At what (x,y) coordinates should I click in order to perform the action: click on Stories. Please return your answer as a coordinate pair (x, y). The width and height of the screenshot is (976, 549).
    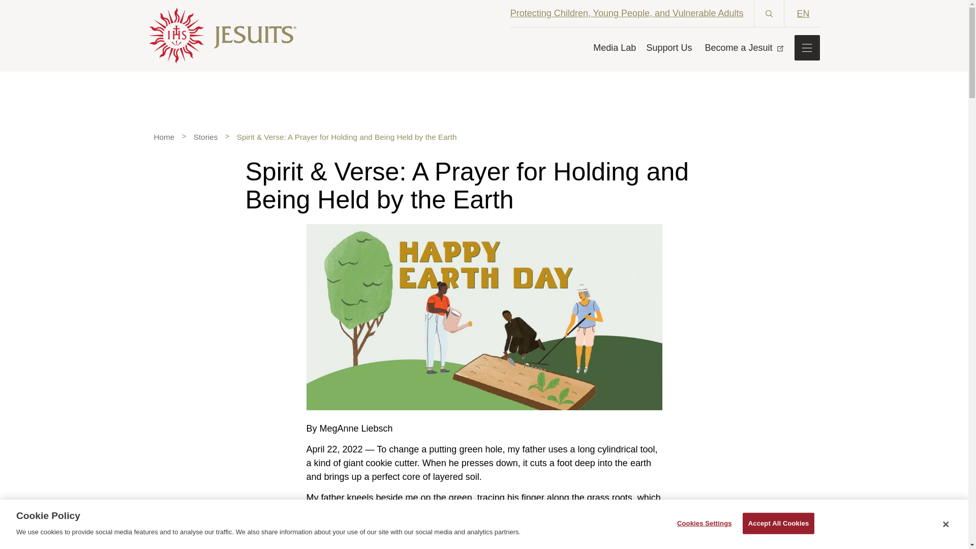
    Looking at the image, I should click on (205, 137).